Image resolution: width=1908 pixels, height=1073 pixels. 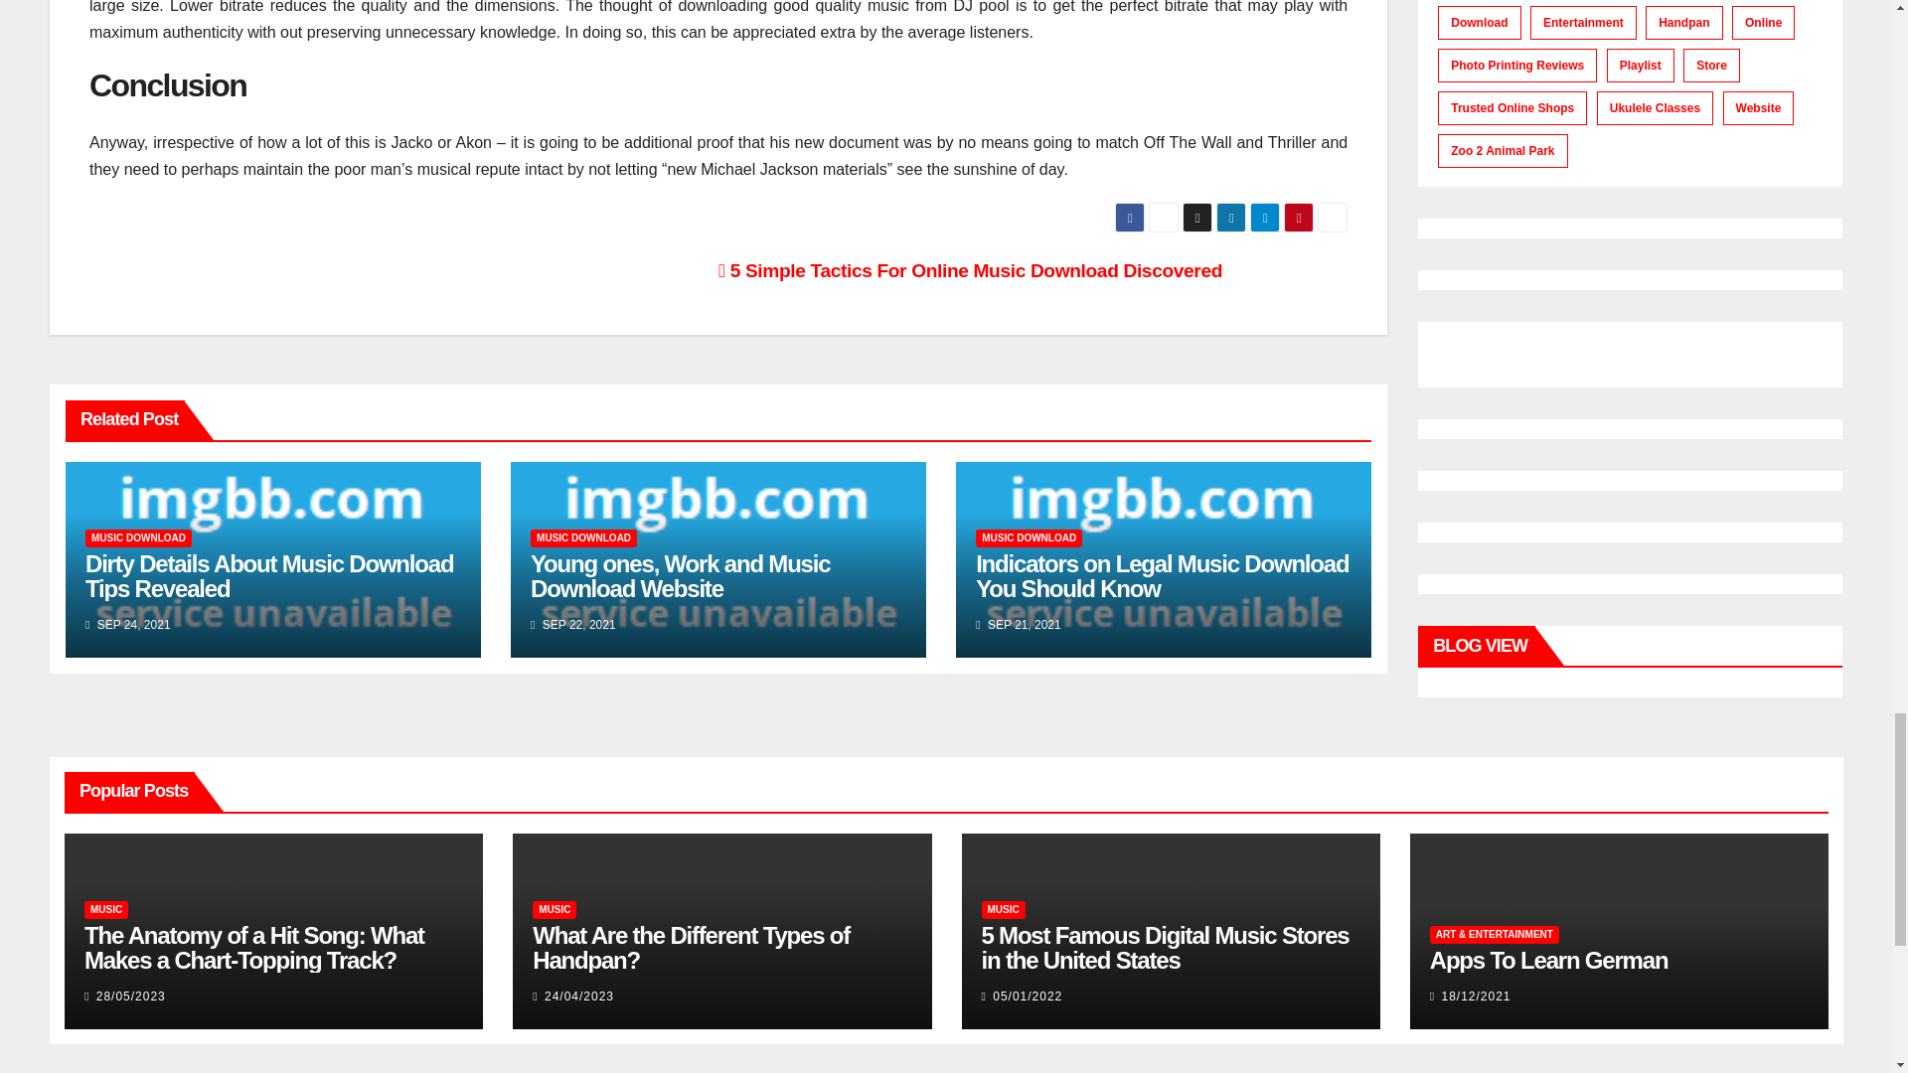 What do you see at coordinates (680, 576) in the screenshot?
I see `Permalink to: Young ones, Work and Music Download Website` at bounding box center [680, 576].